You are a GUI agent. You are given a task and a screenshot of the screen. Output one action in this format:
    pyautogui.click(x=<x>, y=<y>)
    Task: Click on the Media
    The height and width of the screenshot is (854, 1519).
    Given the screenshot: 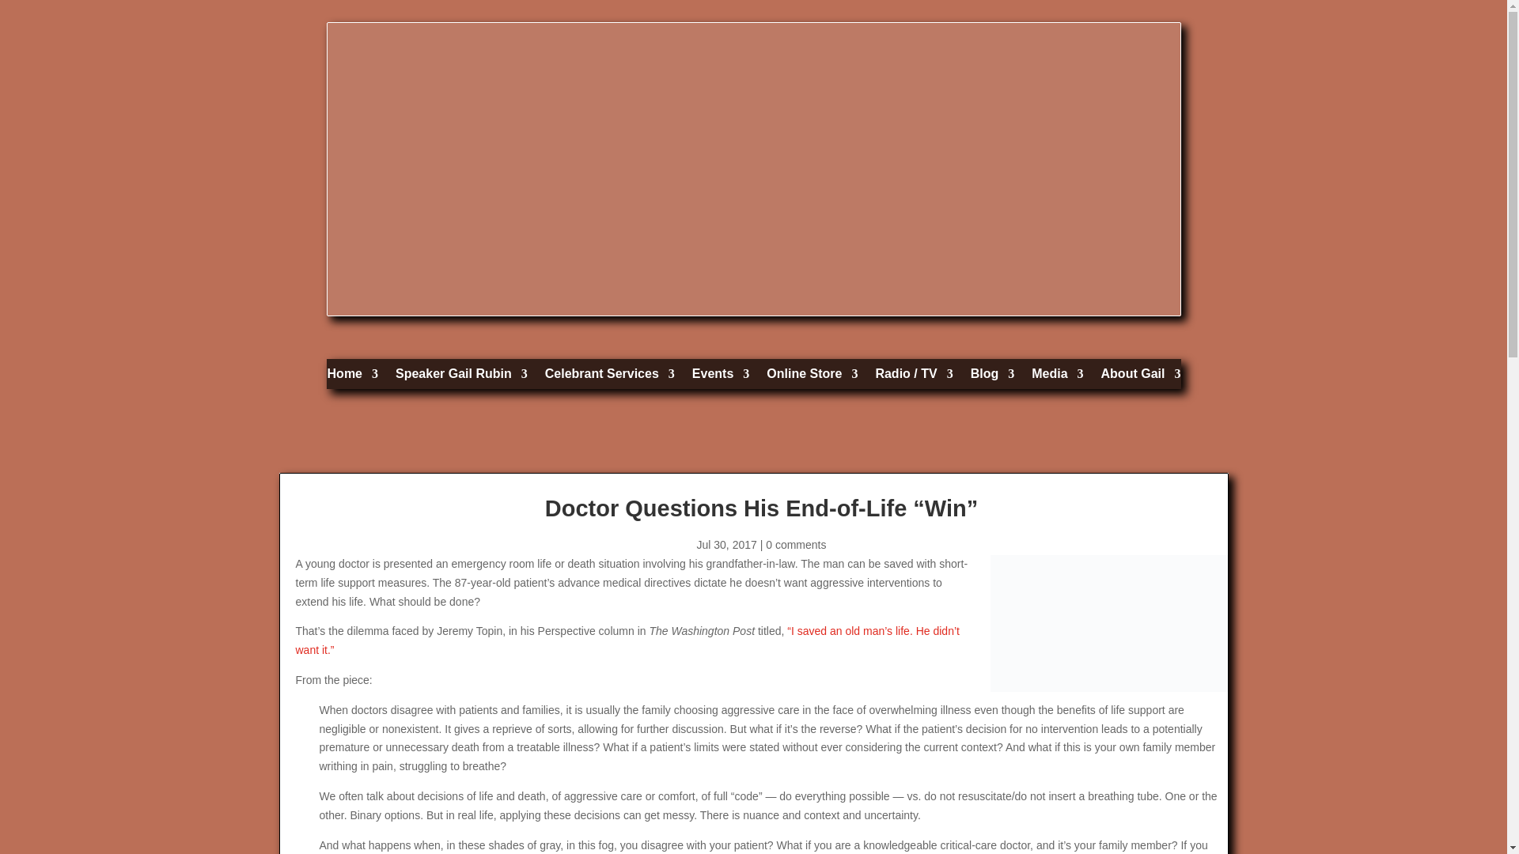 What is the action you would take?
    pyautogui.click(x=1057, y=377)
    